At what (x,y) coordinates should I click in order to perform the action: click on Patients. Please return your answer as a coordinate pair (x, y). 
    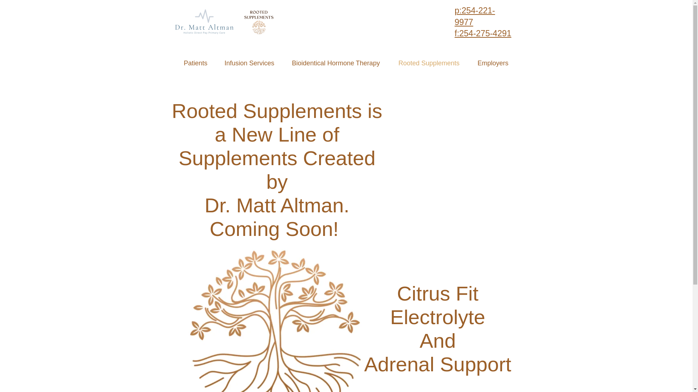
    Looking at the image, I should click on (196, 63).